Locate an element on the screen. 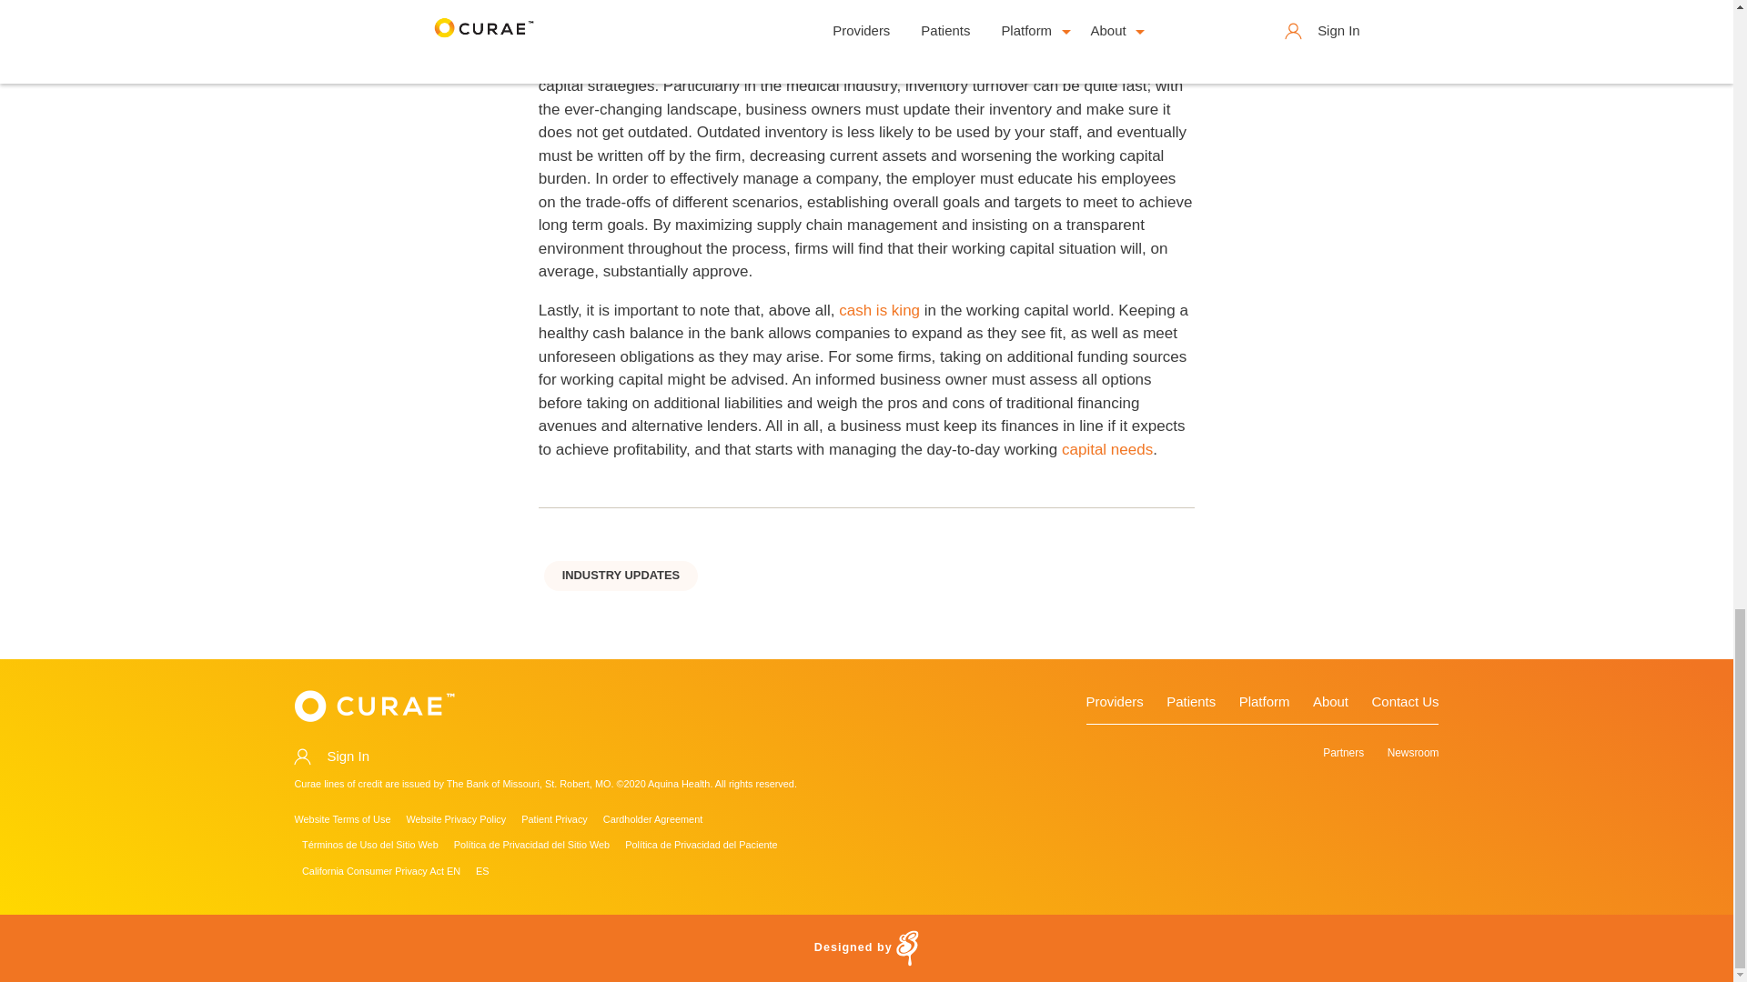  capital needs is located at coordinates (1107, 449).